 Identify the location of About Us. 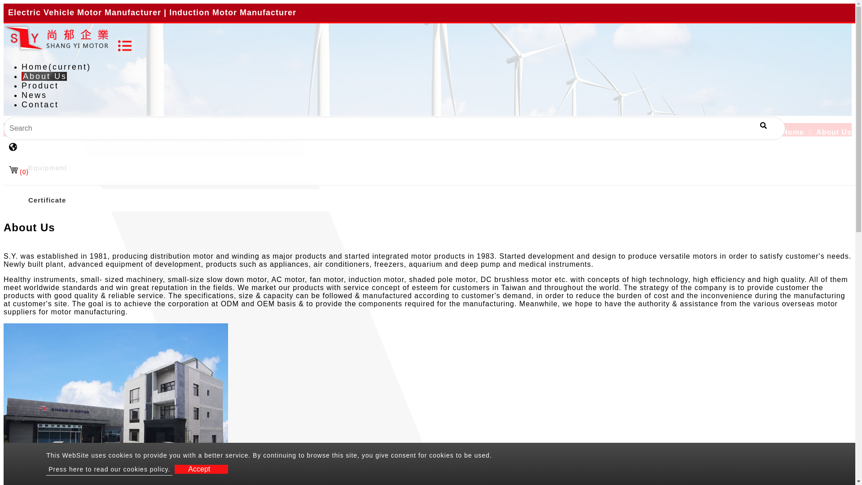
(44, 76).